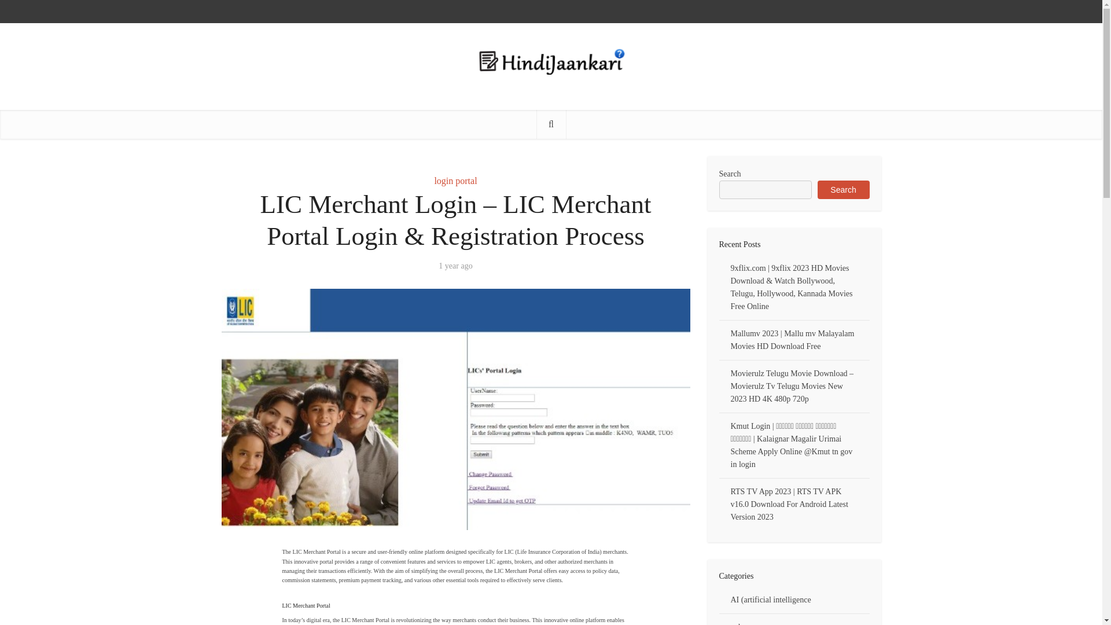 This screenshot has height=625, width=1111. What do you see at coordinates (455, 181) in the screenshot?
I see `login portal` at bounding box center [455, 181].